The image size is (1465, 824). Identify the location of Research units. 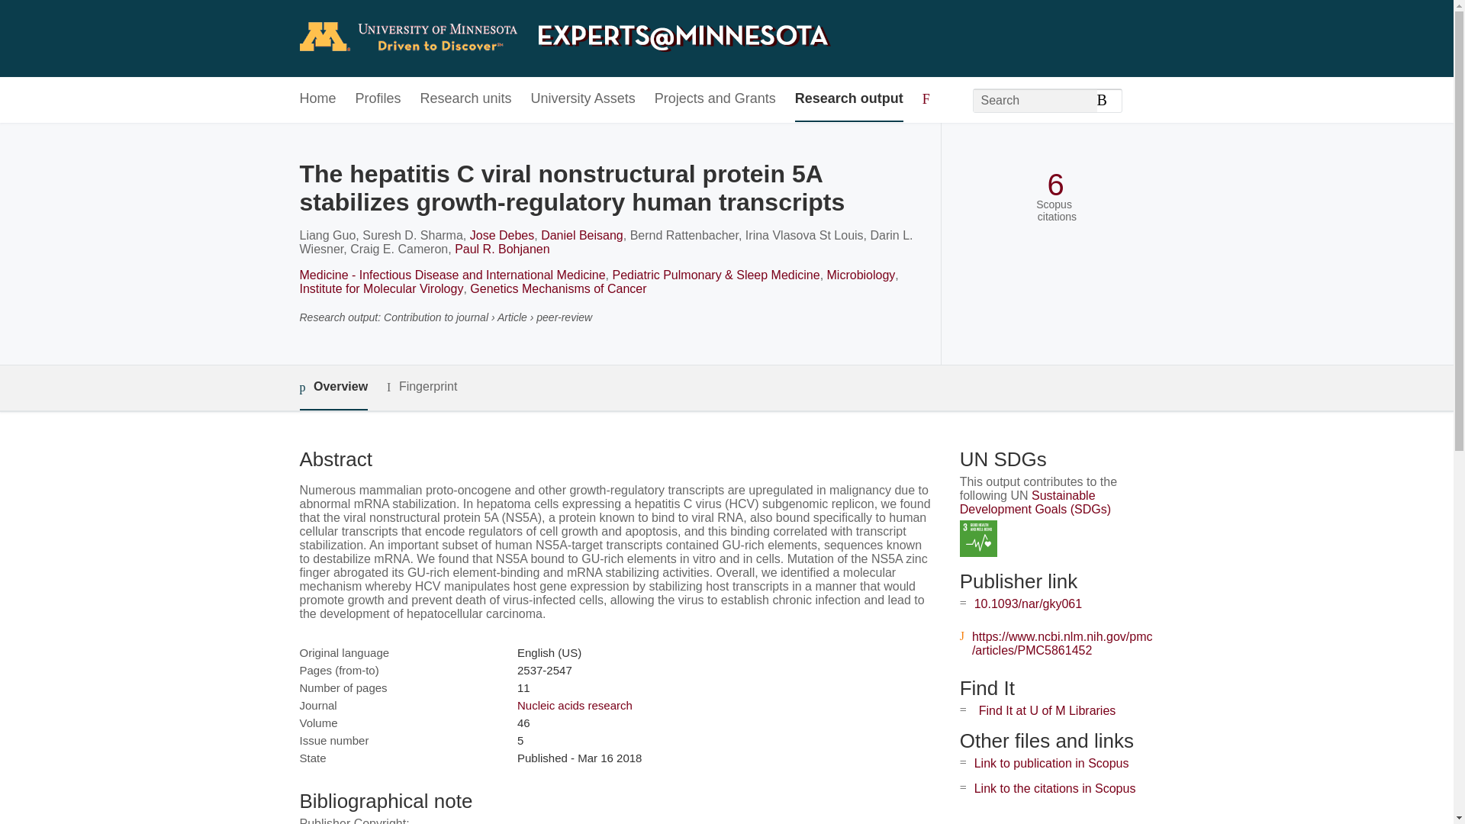
(465, 99).